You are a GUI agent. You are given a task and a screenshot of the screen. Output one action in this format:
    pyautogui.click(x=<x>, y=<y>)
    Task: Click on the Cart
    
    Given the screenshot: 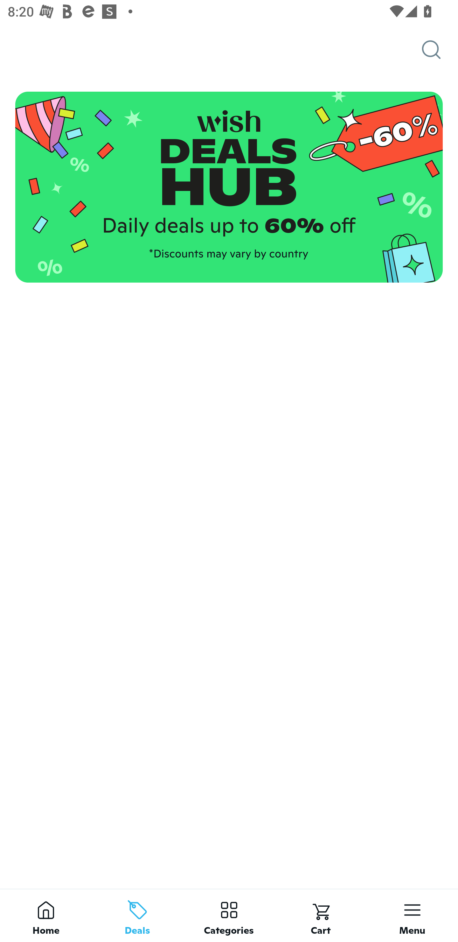 What is the action you would take?
    pyautogui.click(x=321, y=915)
    